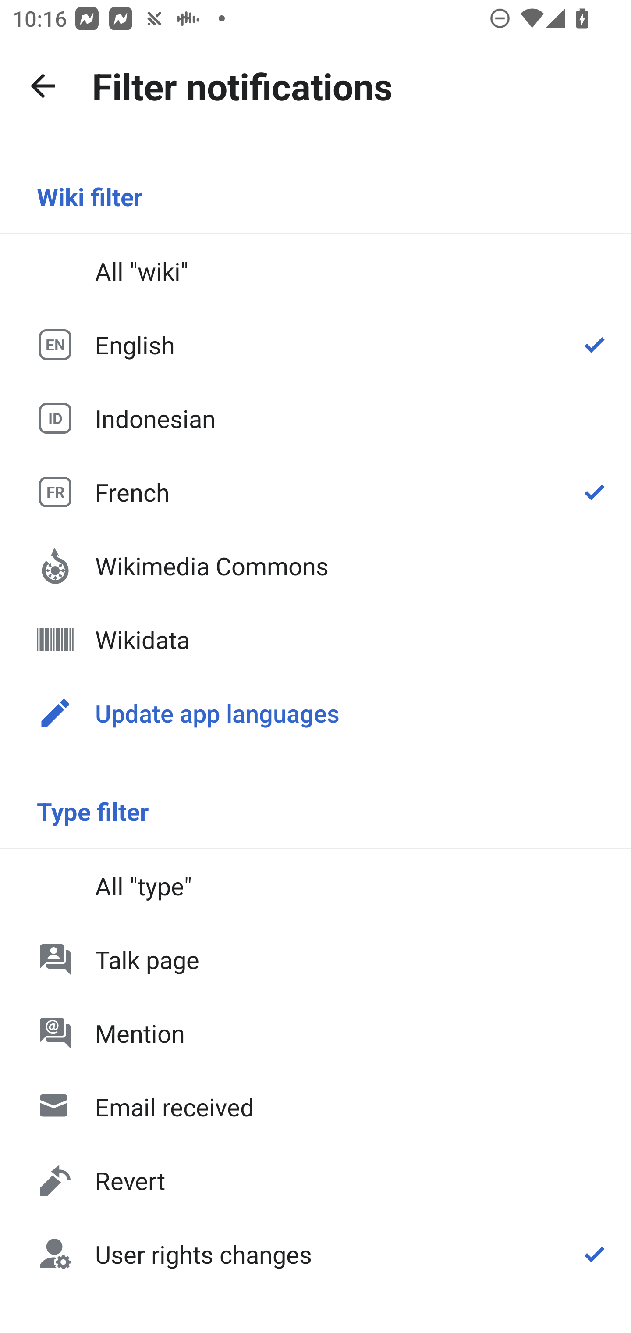  What do you see at coordinates (315, 417) in the screenshot?
I see `ID Indonesian` at bounding box center [315, 417].